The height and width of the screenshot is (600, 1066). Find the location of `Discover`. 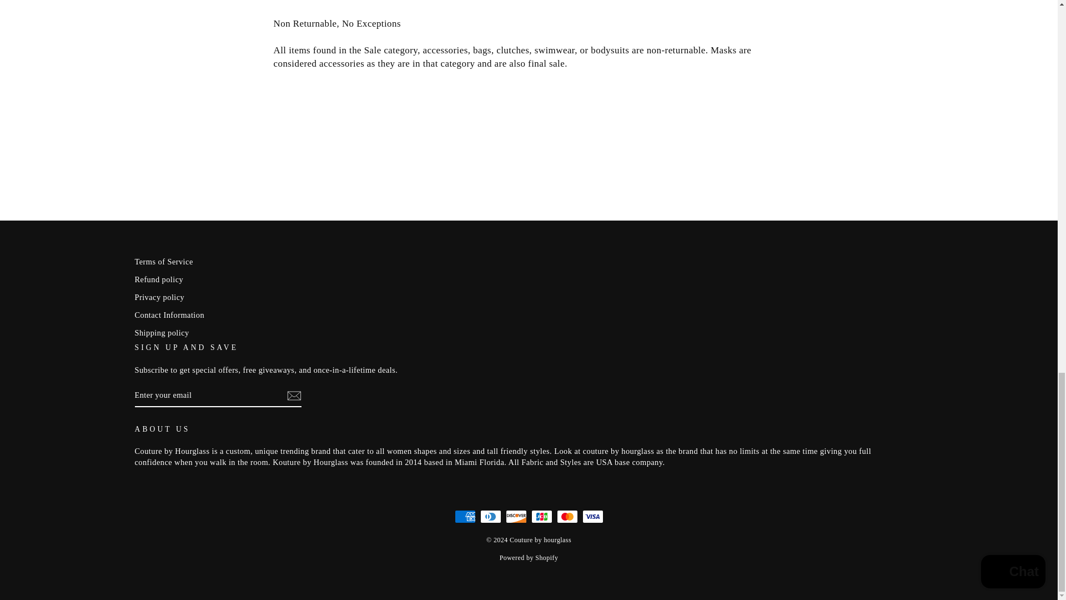

Discover is located at coordinates (516, 517).